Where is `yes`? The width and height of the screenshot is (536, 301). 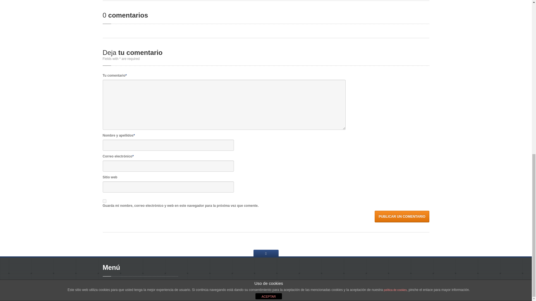 yes is located at coordinates (104, 201).